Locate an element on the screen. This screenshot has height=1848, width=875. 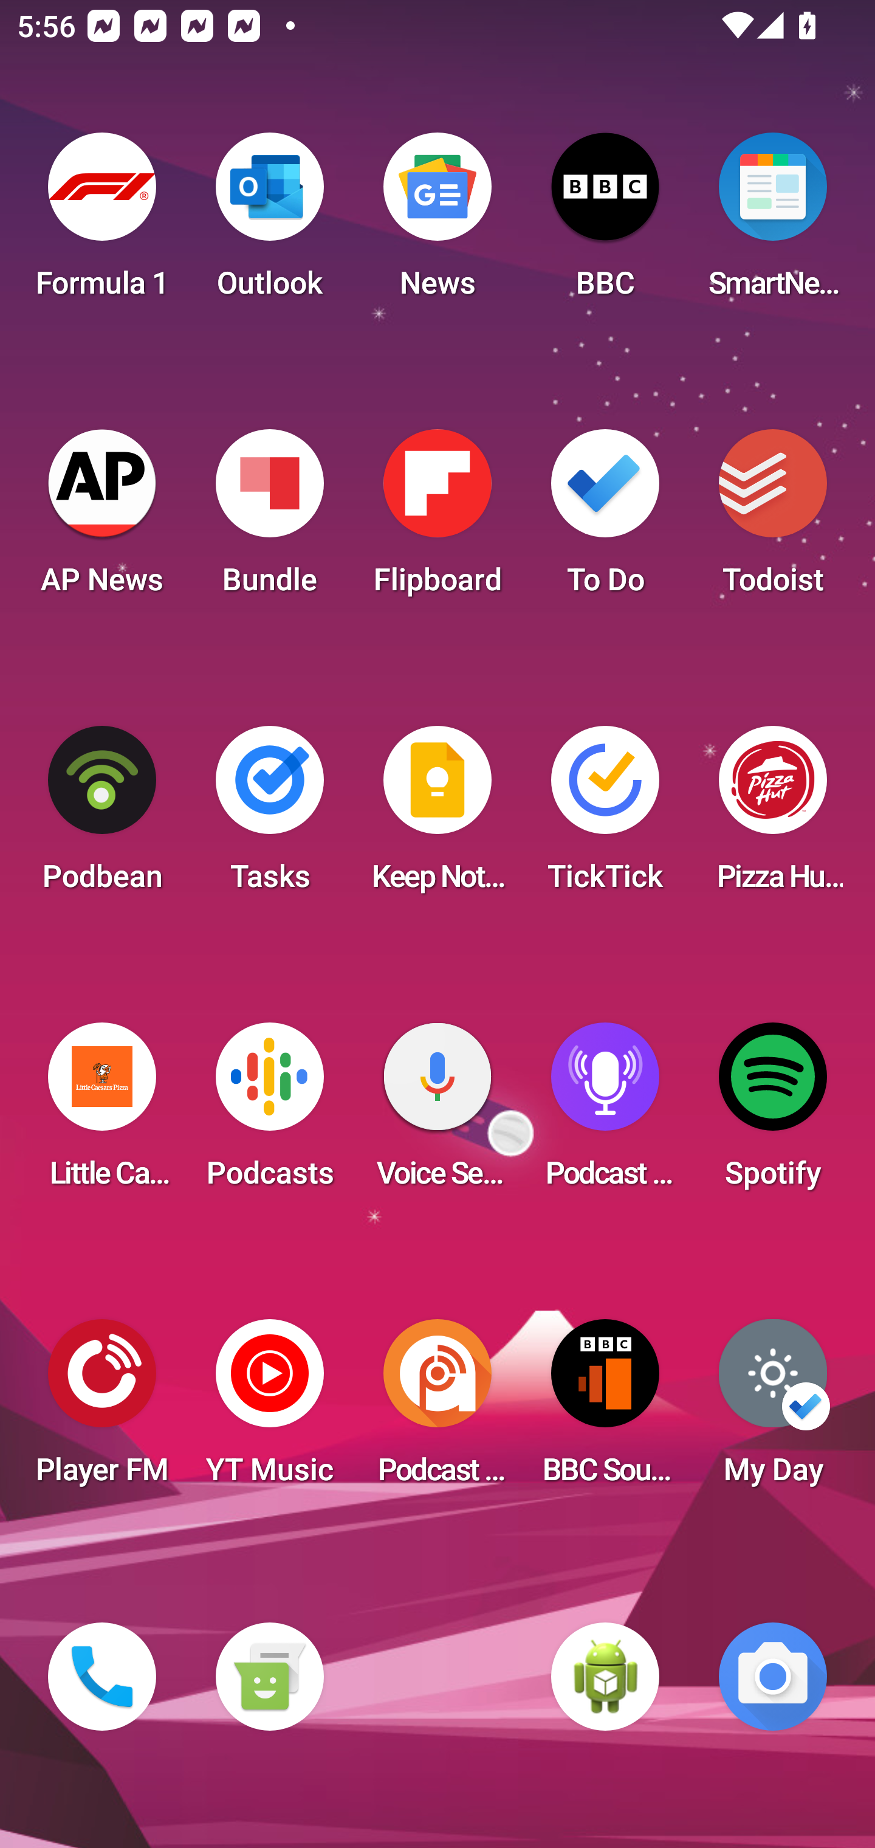
Flipboard is located at coordinates (437, 519).